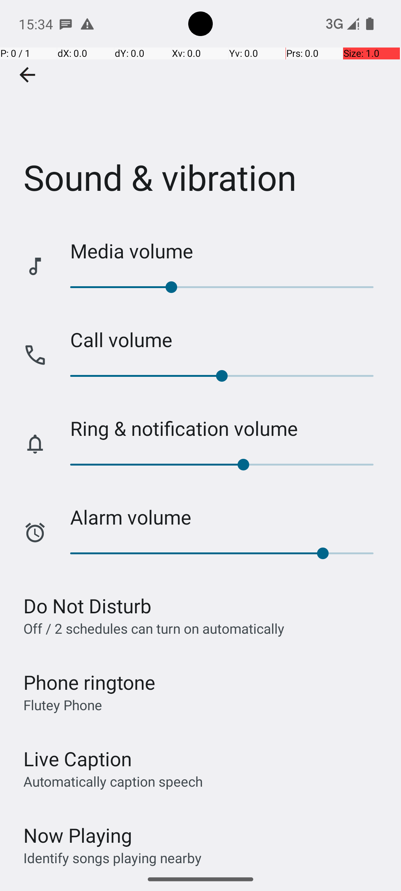 This screenshot has height=891, width=401. I want to click on Identify songs playing nearby, so click(113, 858).